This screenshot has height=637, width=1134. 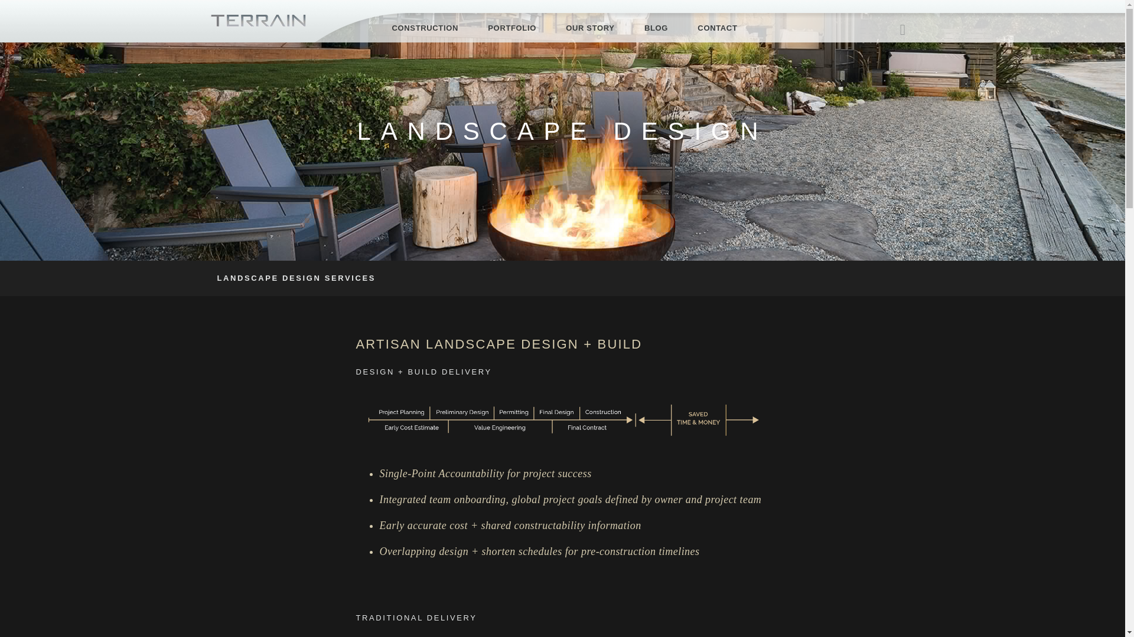 What do you see at coordinates (511, 28) in the screenshot?
I see `Portfolio` at bounding box center [511, 28].